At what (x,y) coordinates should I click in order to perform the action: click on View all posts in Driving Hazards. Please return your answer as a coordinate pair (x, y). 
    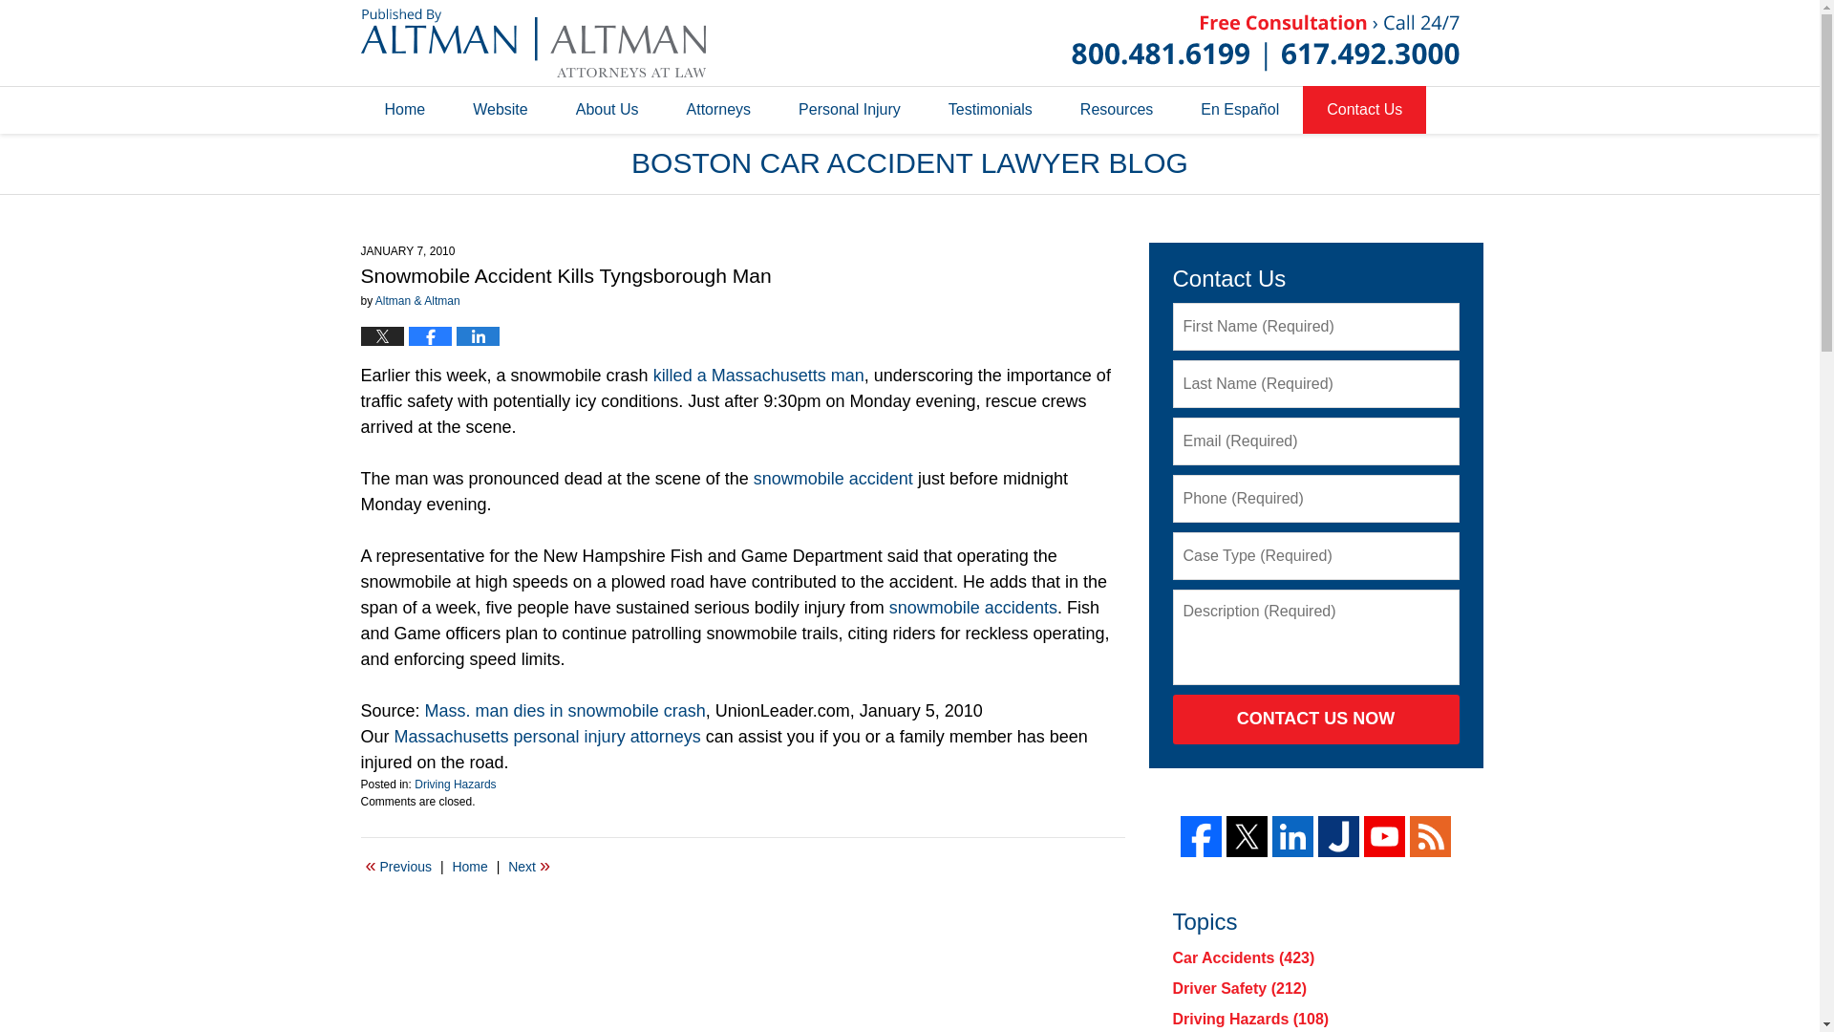
    Looking at the image, I should click on (455, 785).